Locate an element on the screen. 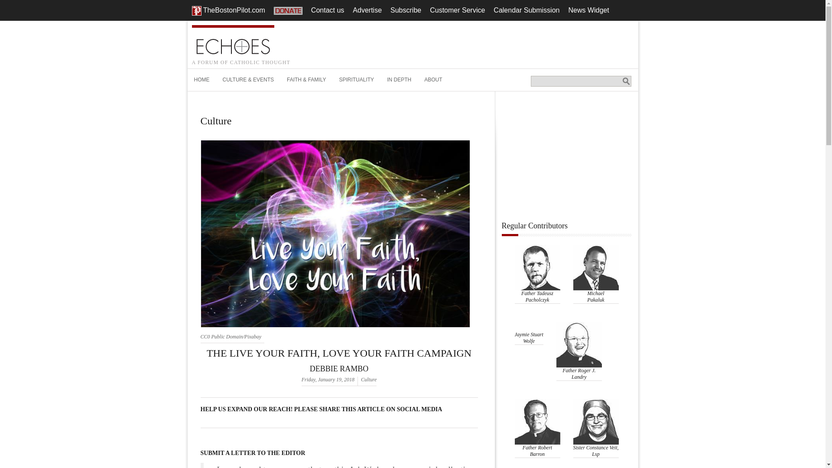  3rd party ad content is located at coordinates (566, 159).